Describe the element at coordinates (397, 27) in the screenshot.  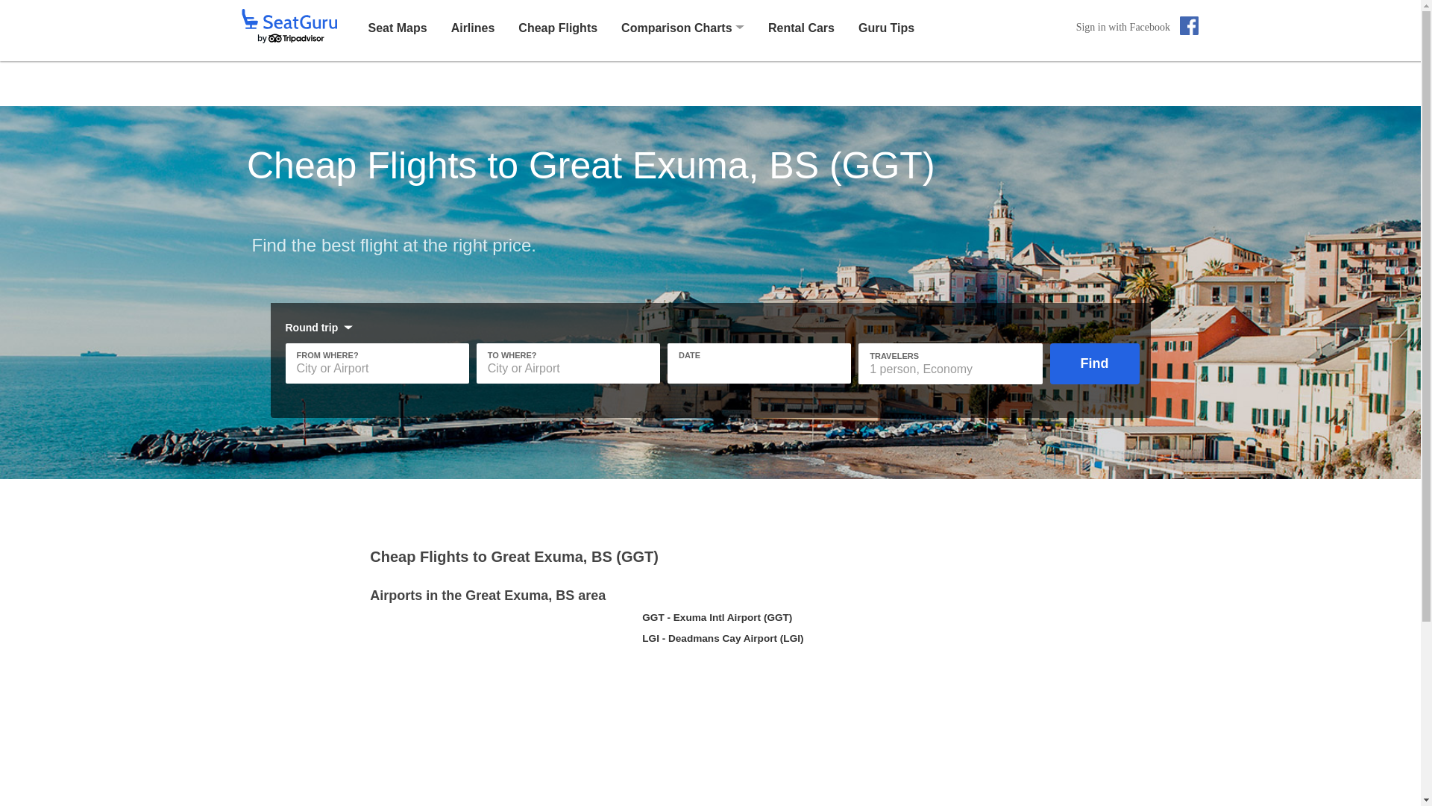
I see `Seat Maps` at that location.